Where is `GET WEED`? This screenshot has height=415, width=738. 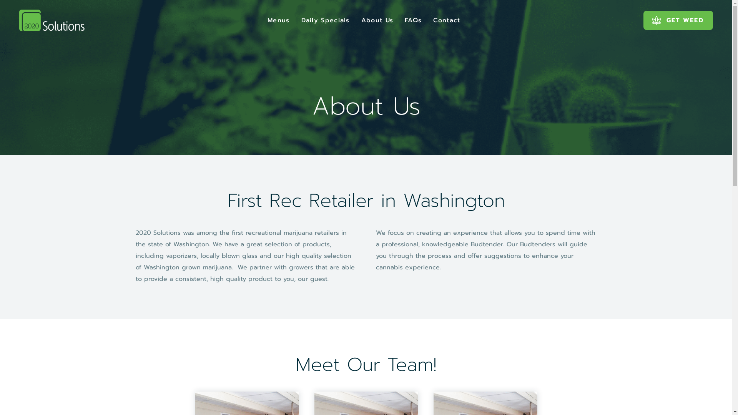
GET WEED is located at coordinates (678, 20).